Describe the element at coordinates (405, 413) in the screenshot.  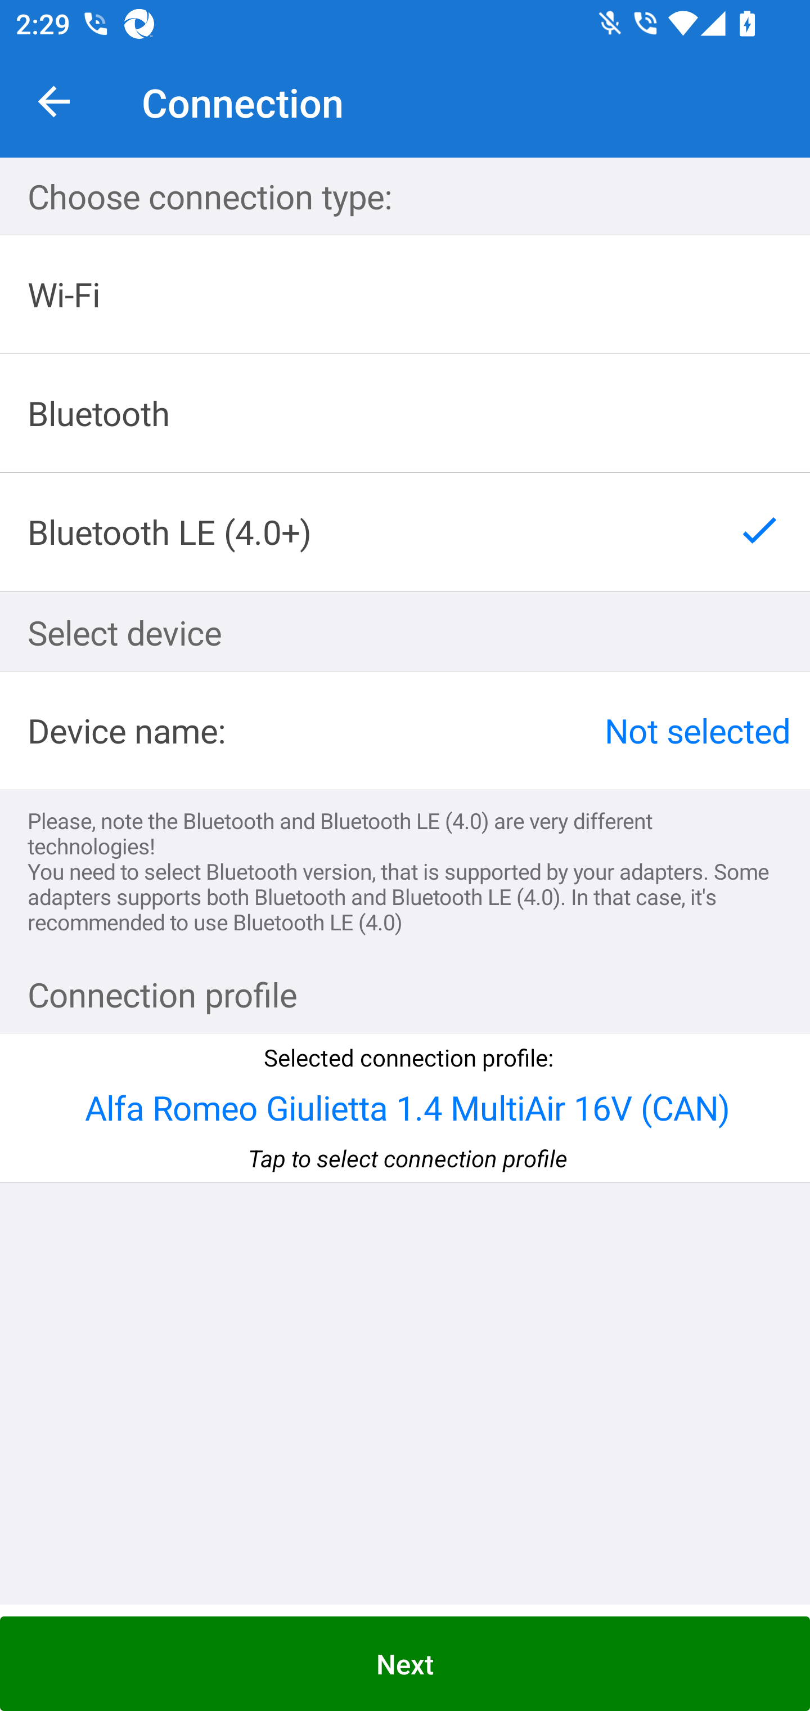
I see `Bluetooth` at that location.